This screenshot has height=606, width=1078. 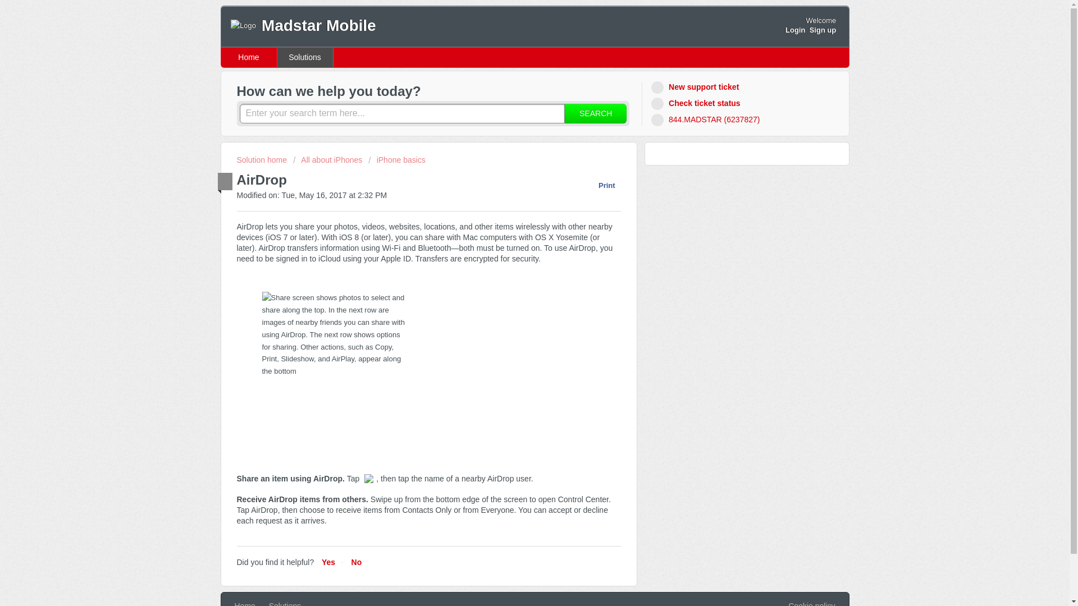 I want to click on Solutions, so click(x=305, y=57).